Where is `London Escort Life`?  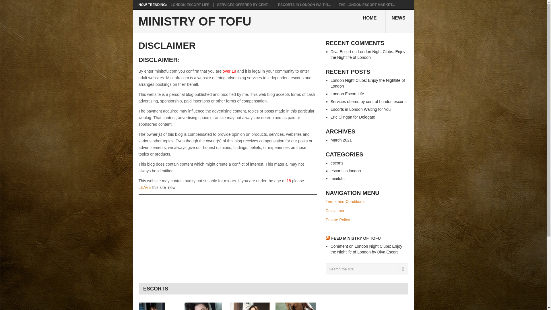 London Escort Life is located at coordinates (159, 306).